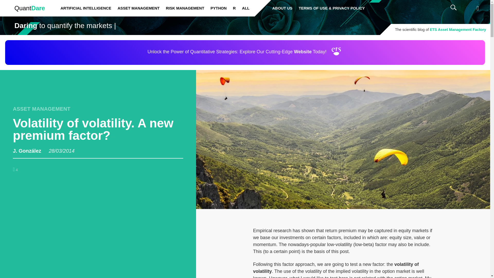 Image resolution: width=494 pixels, height=278 pixels. Describe the element at coordinates (88, 8) in the screenshot. I see `ARTIFICIAL INTELLIGENCE` at that location.